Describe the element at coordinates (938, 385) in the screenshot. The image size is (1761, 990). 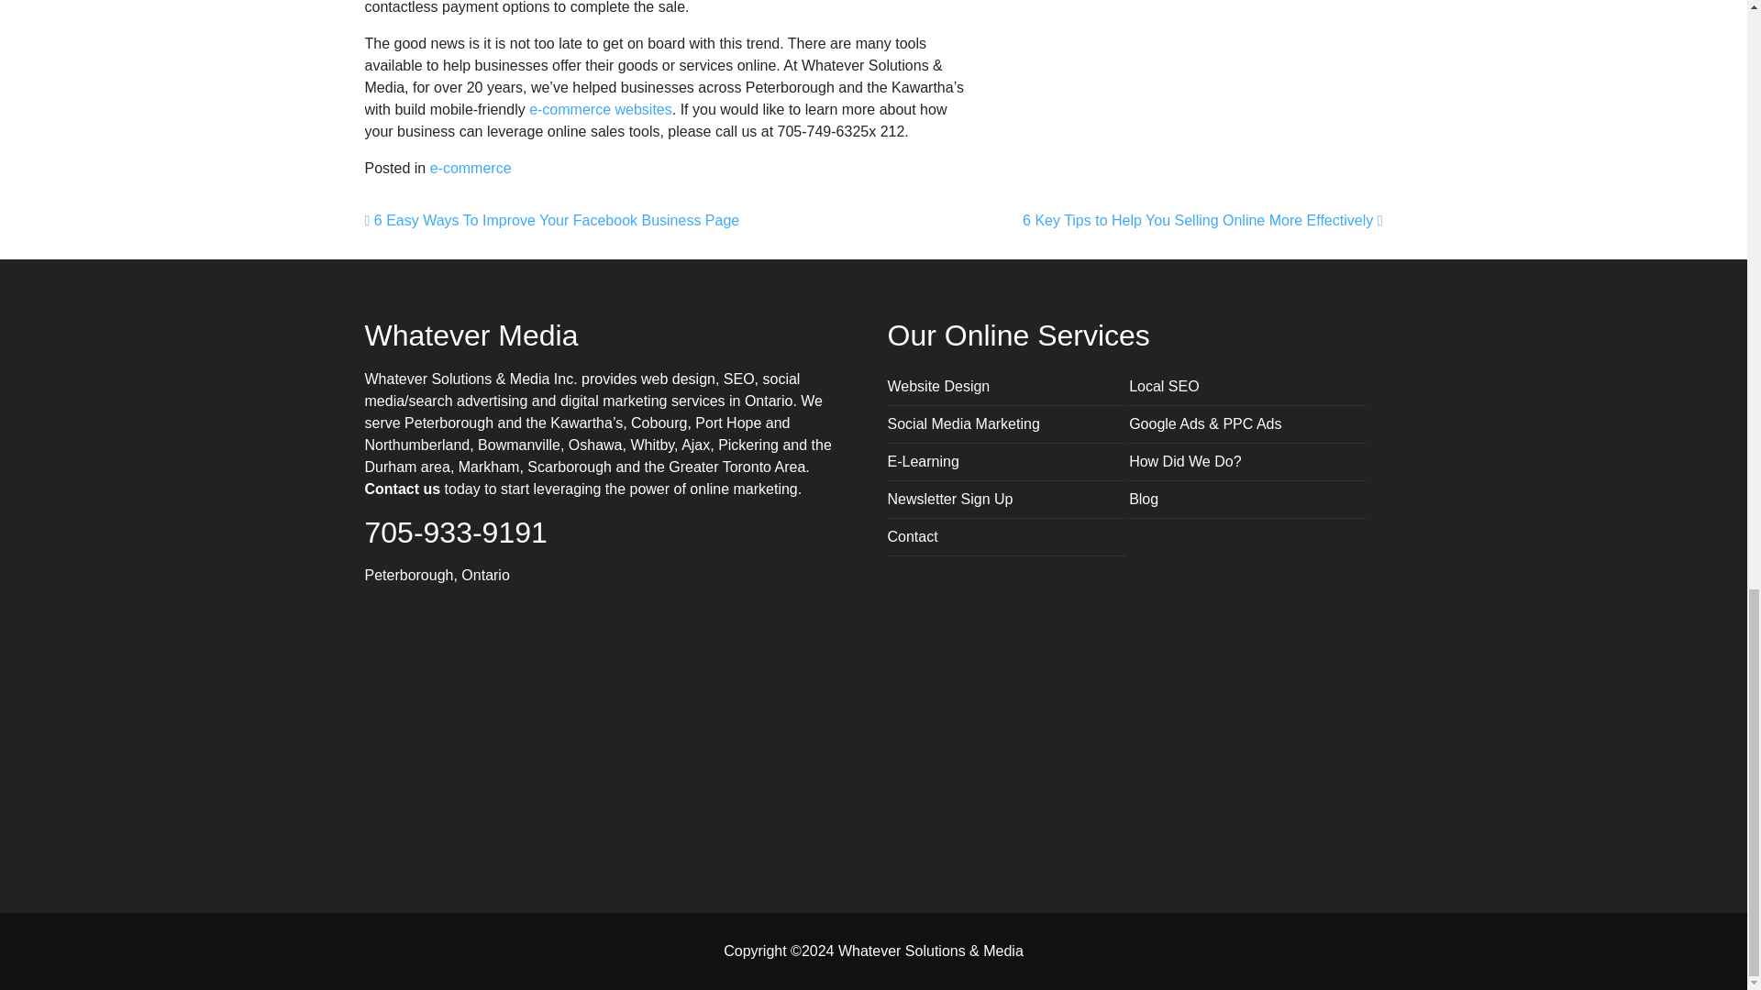
I see `Website Design` at that location.